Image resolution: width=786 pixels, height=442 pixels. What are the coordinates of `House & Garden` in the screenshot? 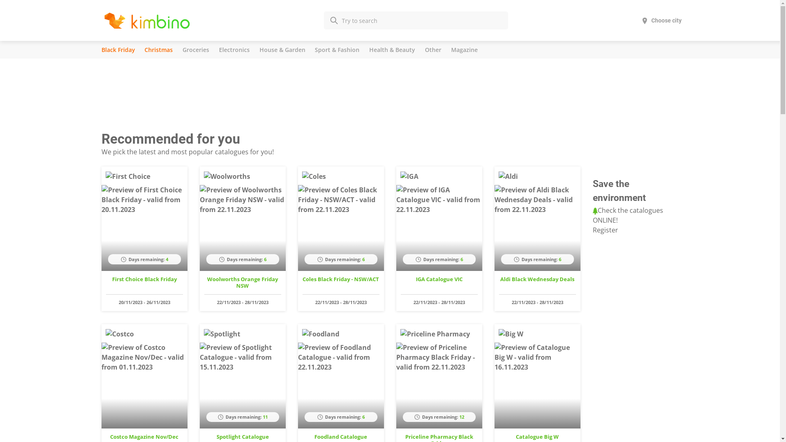 It's located at (282, 50).